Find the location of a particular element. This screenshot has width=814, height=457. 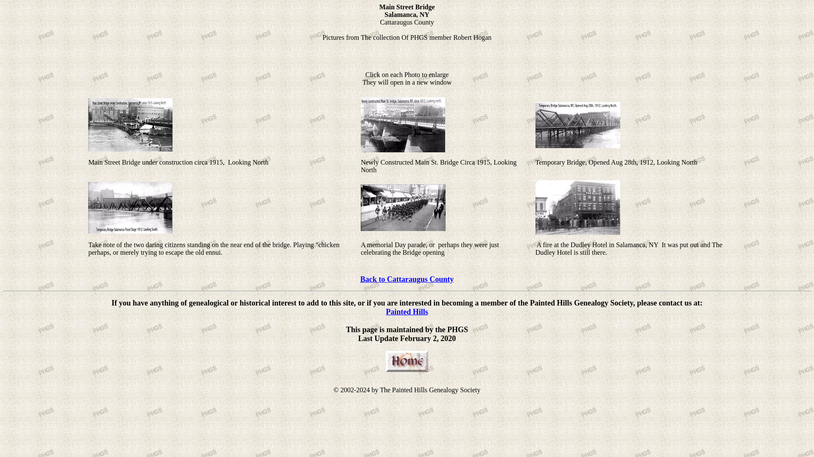

Painted Hills is located at coordinates (407, 311).